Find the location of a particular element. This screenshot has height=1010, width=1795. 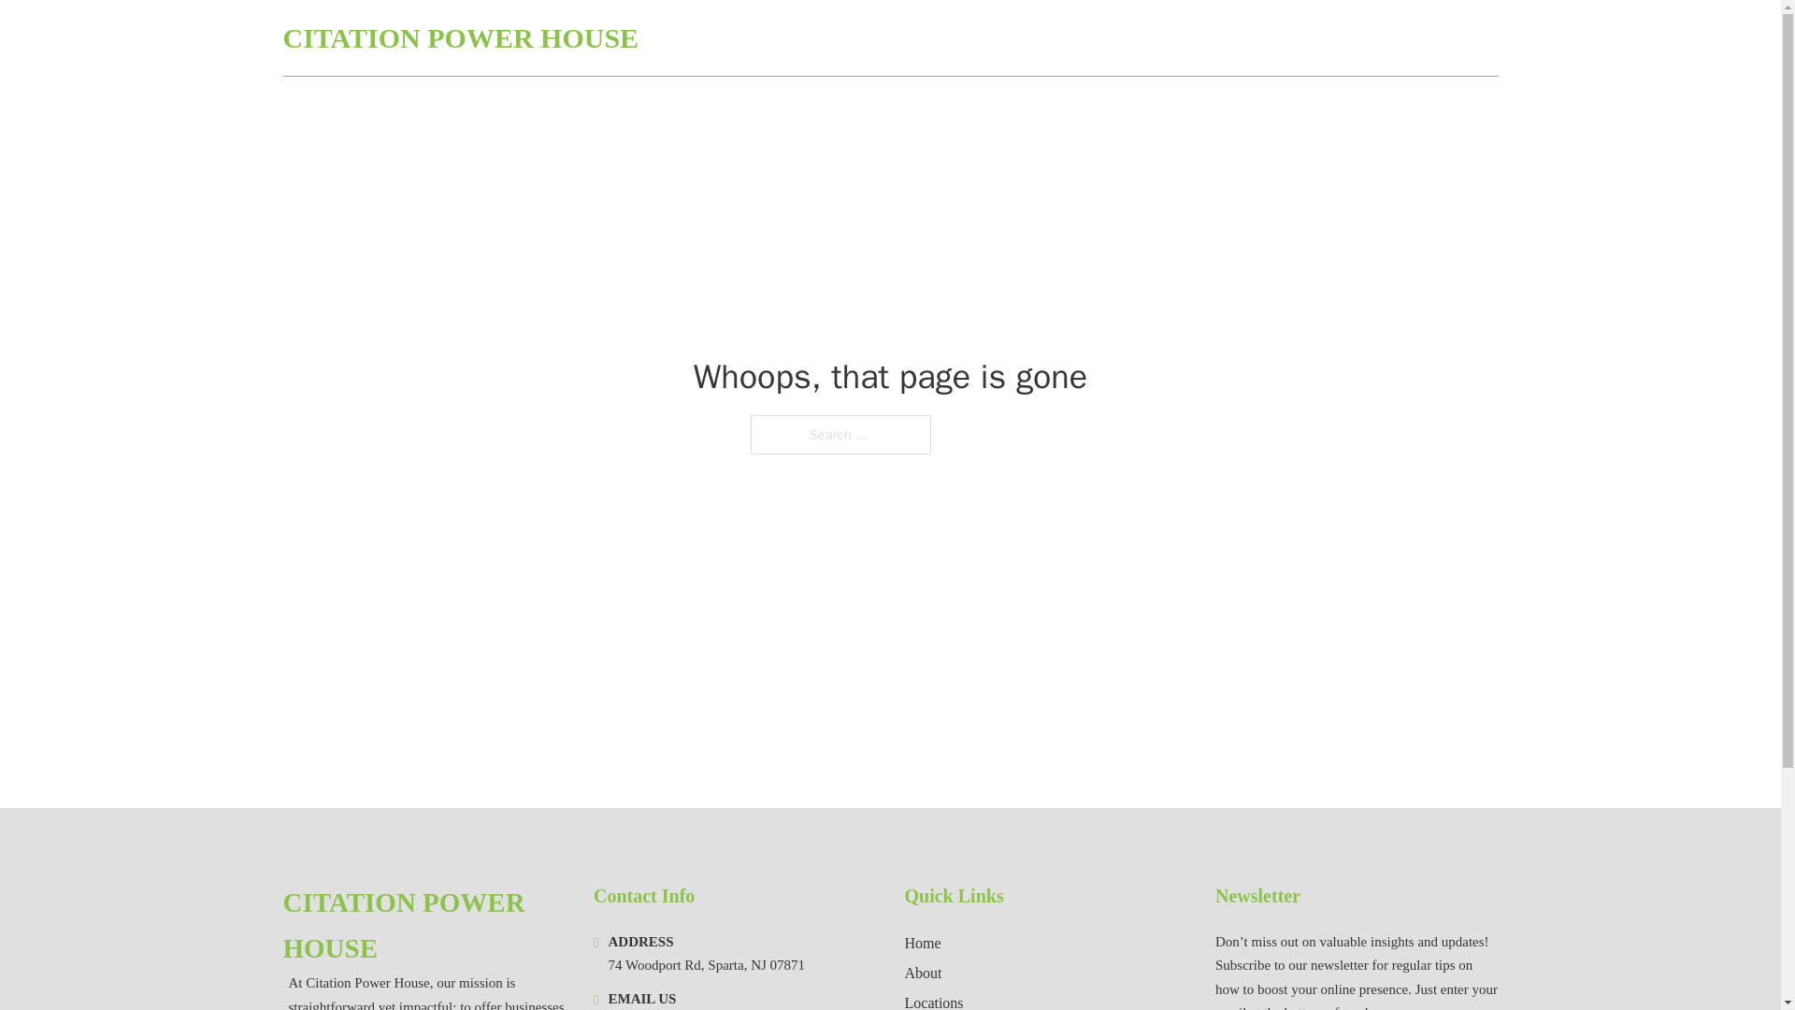

Home is located at coordinates (922, 943).